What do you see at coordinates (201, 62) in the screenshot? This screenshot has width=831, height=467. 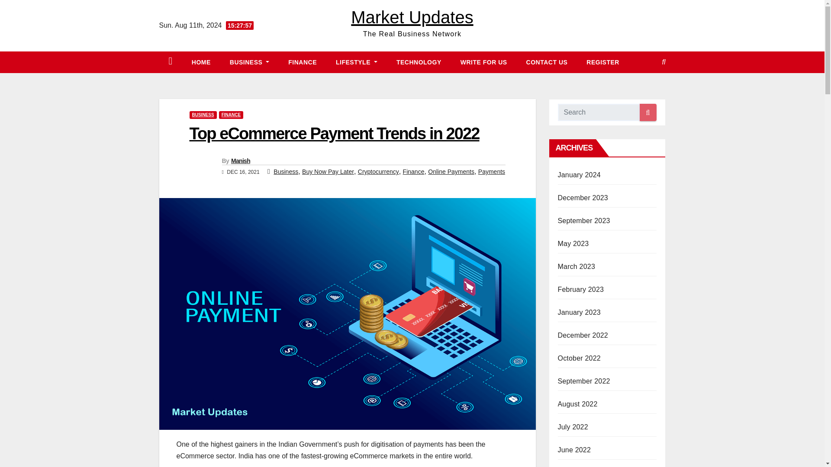 I see `HOME` at bounding box center [201, 62].